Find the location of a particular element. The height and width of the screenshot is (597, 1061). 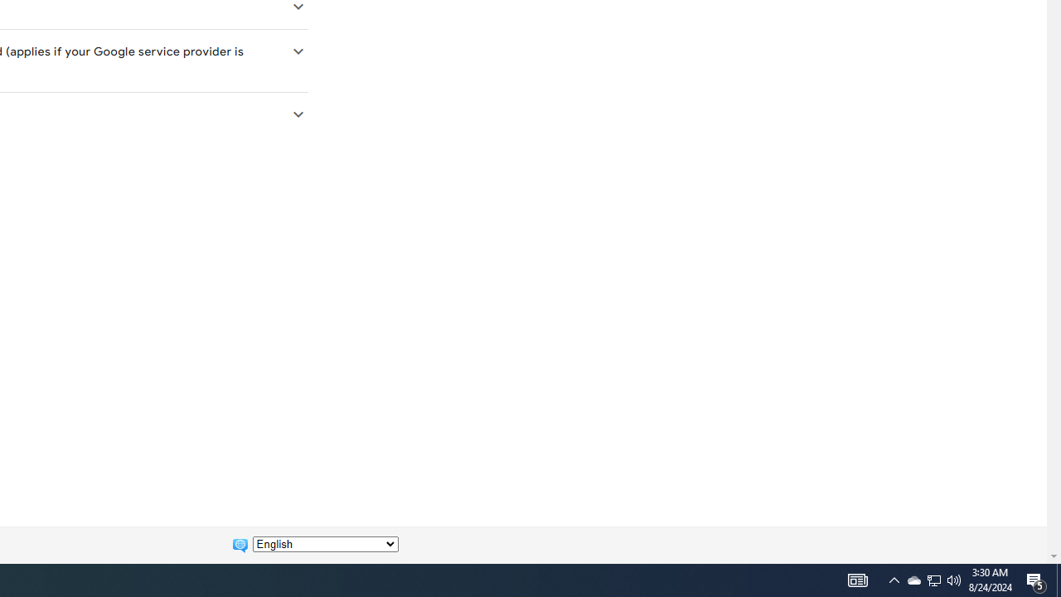

Change language: is located at coordinates (325, 544).